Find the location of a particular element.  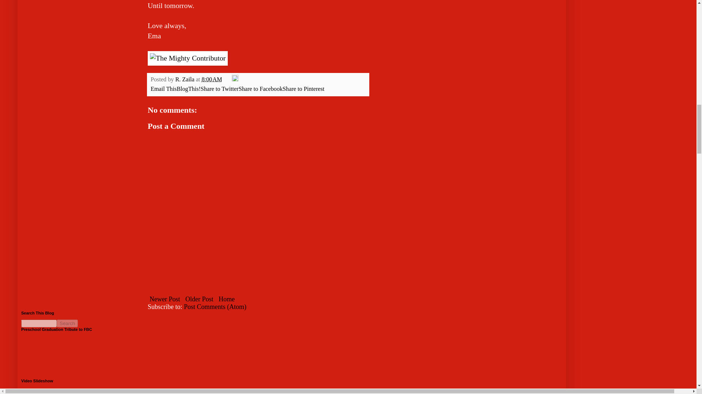

permanent link is located at coordinates (211, 80).